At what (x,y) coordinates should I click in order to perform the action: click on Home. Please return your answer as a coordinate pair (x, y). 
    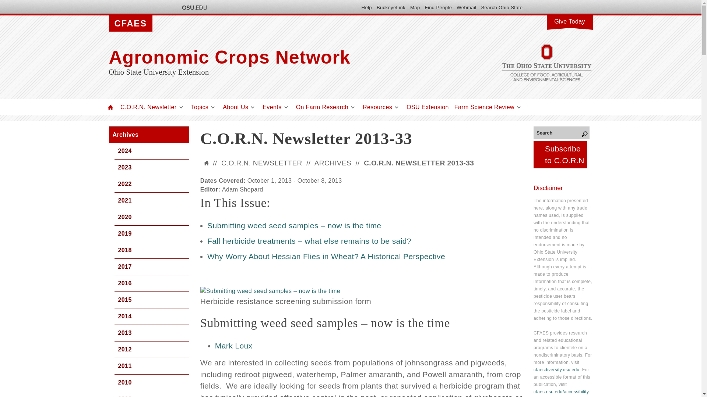
    Looking at the image, I should click on (110, 107).